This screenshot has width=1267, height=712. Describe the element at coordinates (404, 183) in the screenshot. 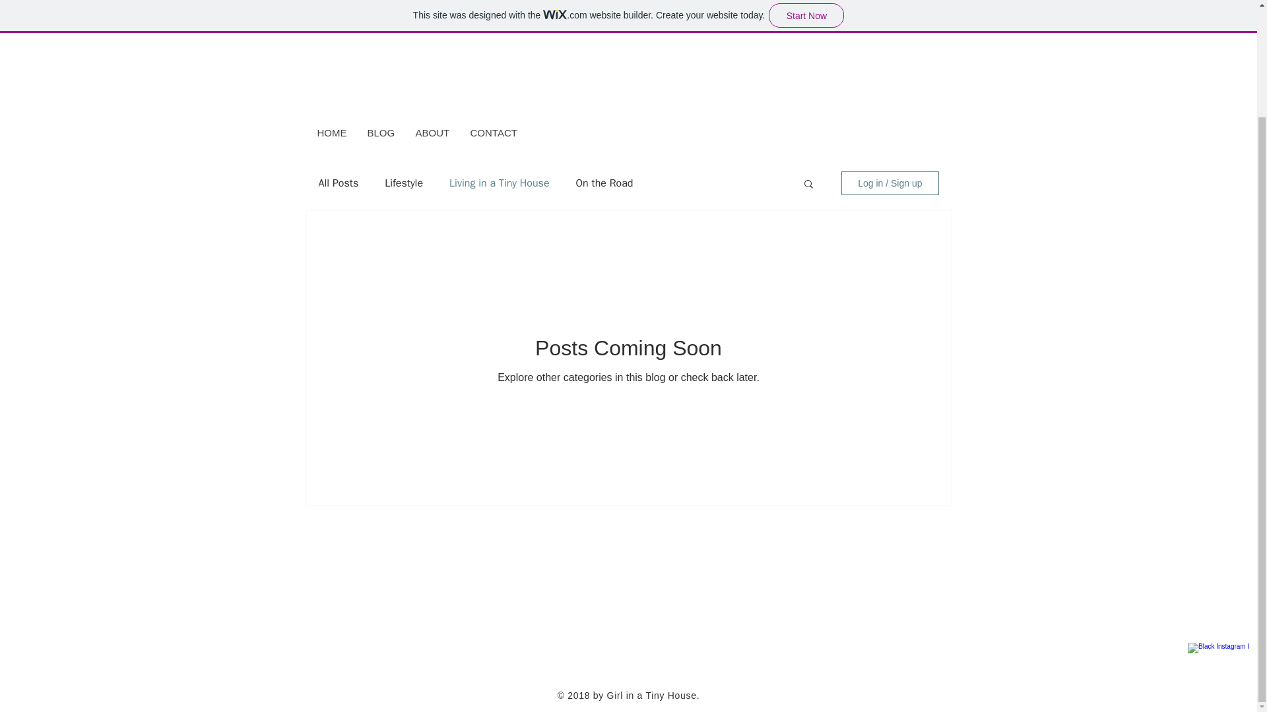

I see `Lifestyle` at that location.